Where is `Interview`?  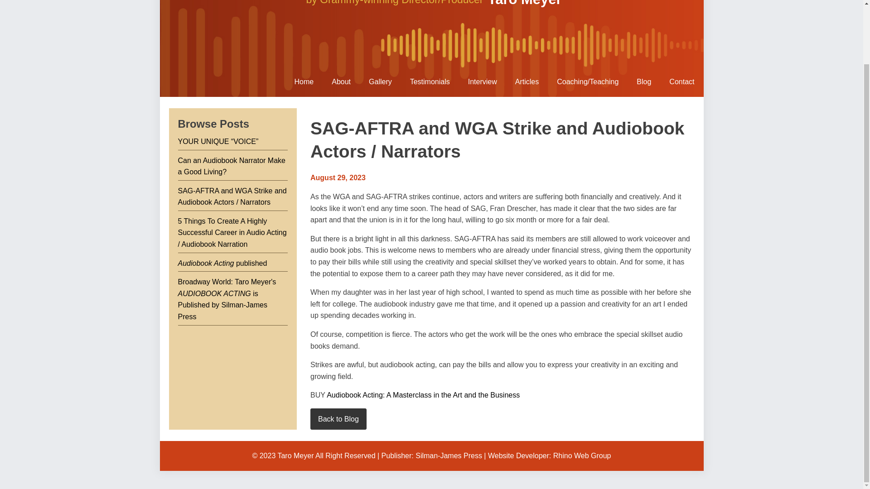 Interview is located at coordinates (483, 81).